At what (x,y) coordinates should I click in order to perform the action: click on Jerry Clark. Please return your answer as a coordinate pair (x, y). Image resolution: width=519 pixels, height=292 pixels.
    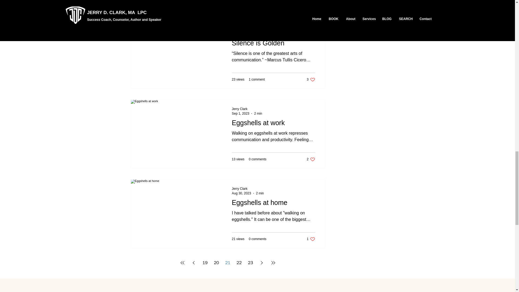
    Looking at the image, I should click on (239, 189).